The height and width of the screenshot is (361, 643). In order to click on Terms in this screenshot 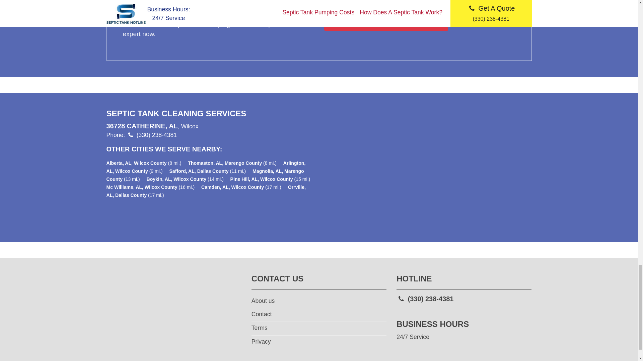, I will do `click(319, 329)`.